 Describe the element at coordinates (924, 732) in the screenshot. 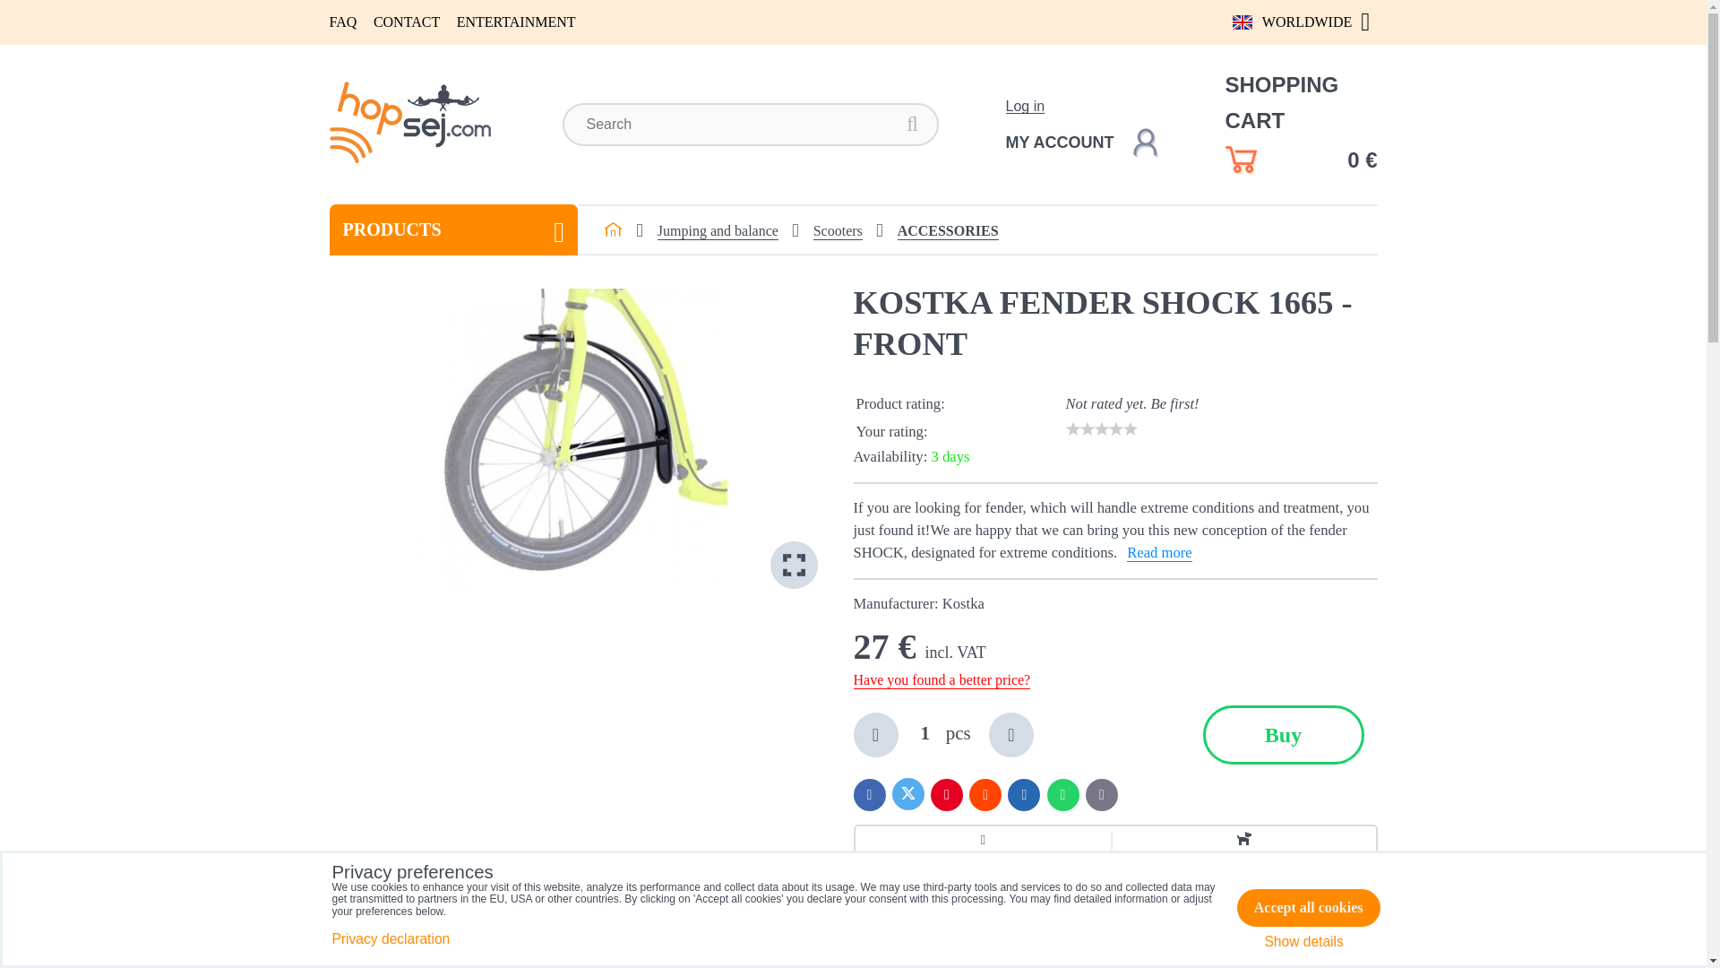

I see `1` at that location.